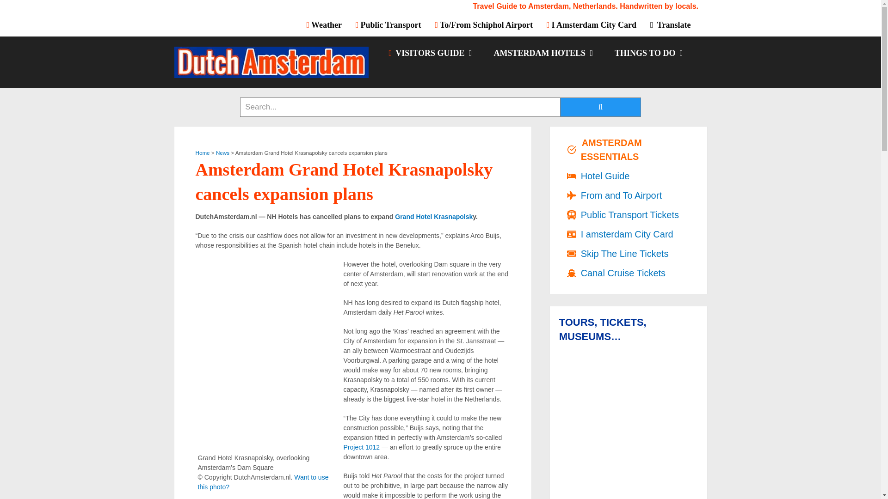 The width and height of the screenshot is (888, 499). What do you see at coordinates (591, 24) in the screenshot?
I see `I Amsterdam City Card` at bounding box center [591, 24].